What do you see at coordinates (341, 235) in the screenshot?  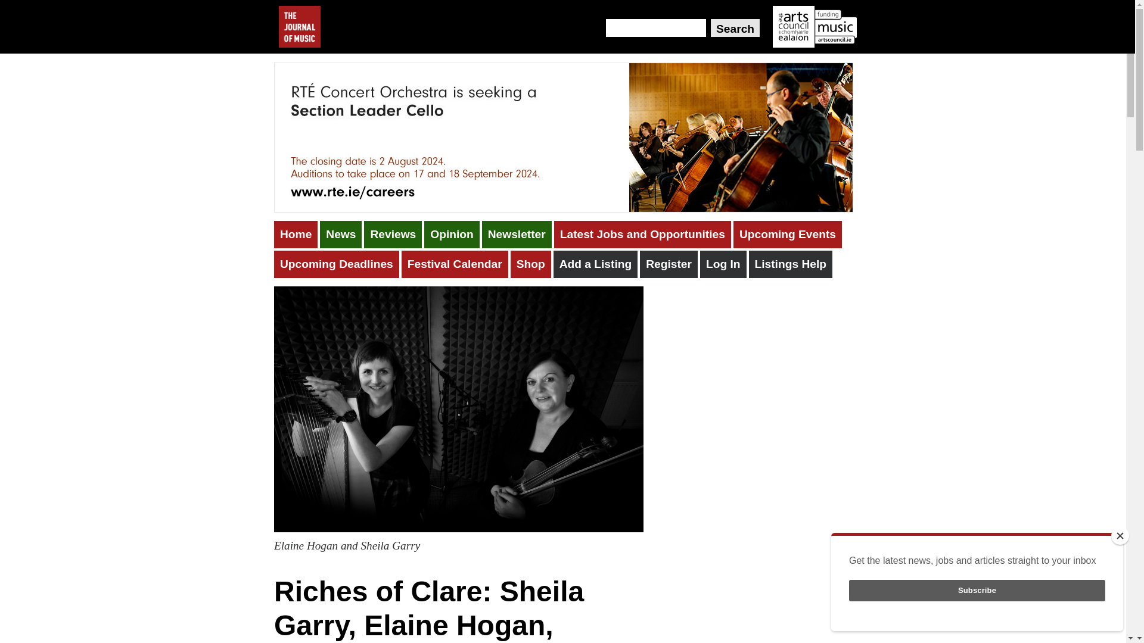 I see `News` at bounding box center [341, 235].